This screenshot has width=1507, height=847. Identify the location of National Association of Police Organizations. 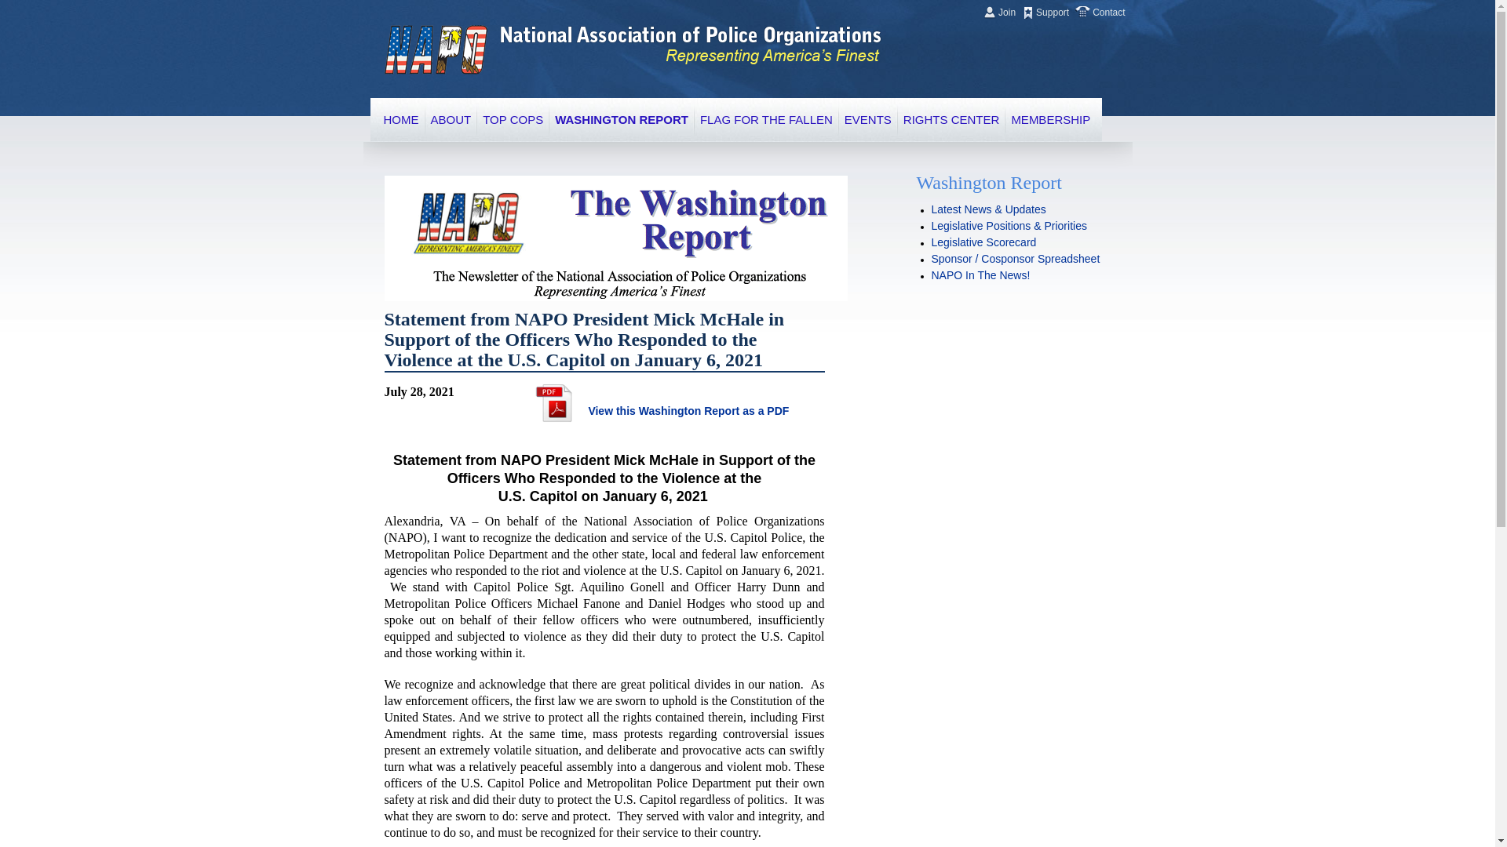
(435, 50).